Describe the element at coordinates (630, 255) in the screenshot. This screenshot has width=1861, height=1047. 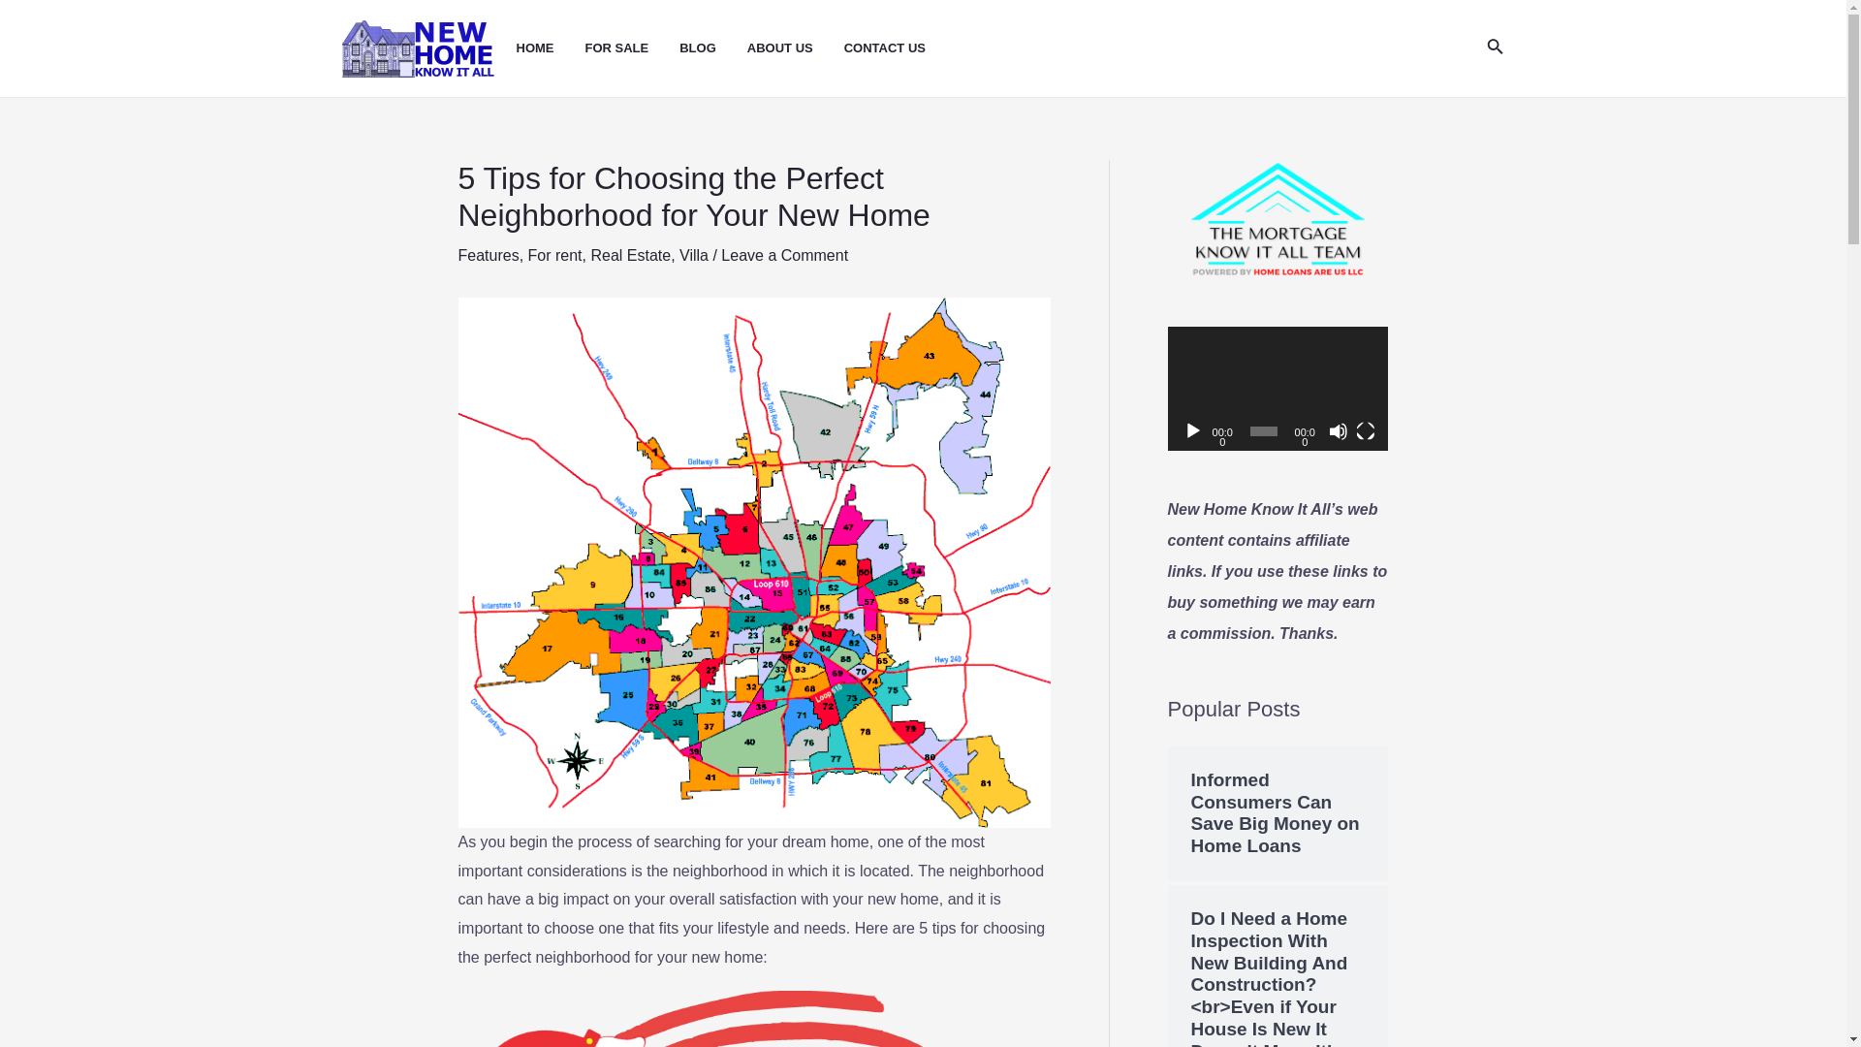
I see `Real Estate` at that location.